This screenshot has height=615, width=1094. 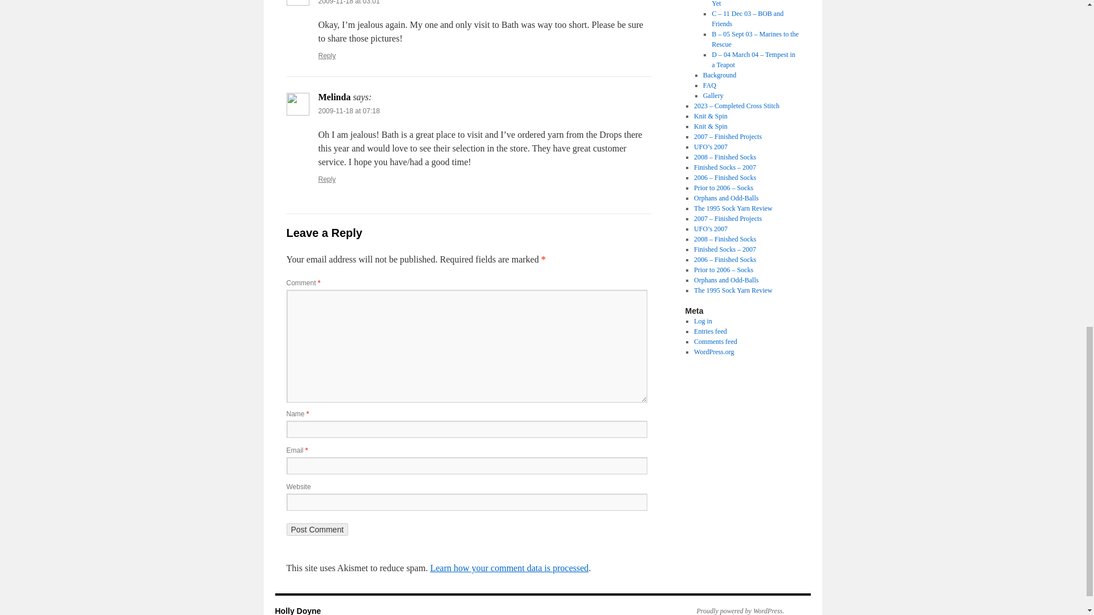 I want to click on 2009-11-18 at 03:01, so click(x=349, y=2).